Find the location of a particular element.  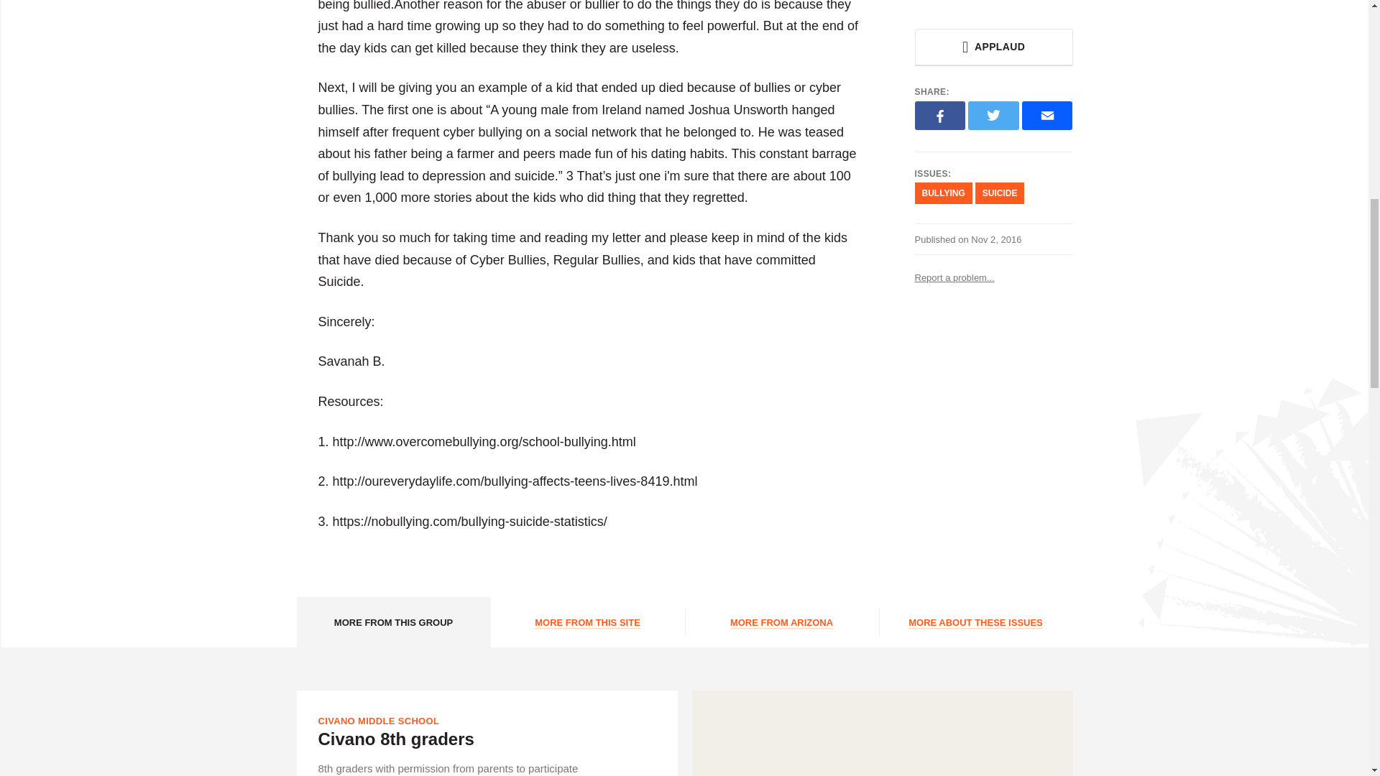

MORE ABOUT THESE ISSUES is located at coordinates (975, 622).